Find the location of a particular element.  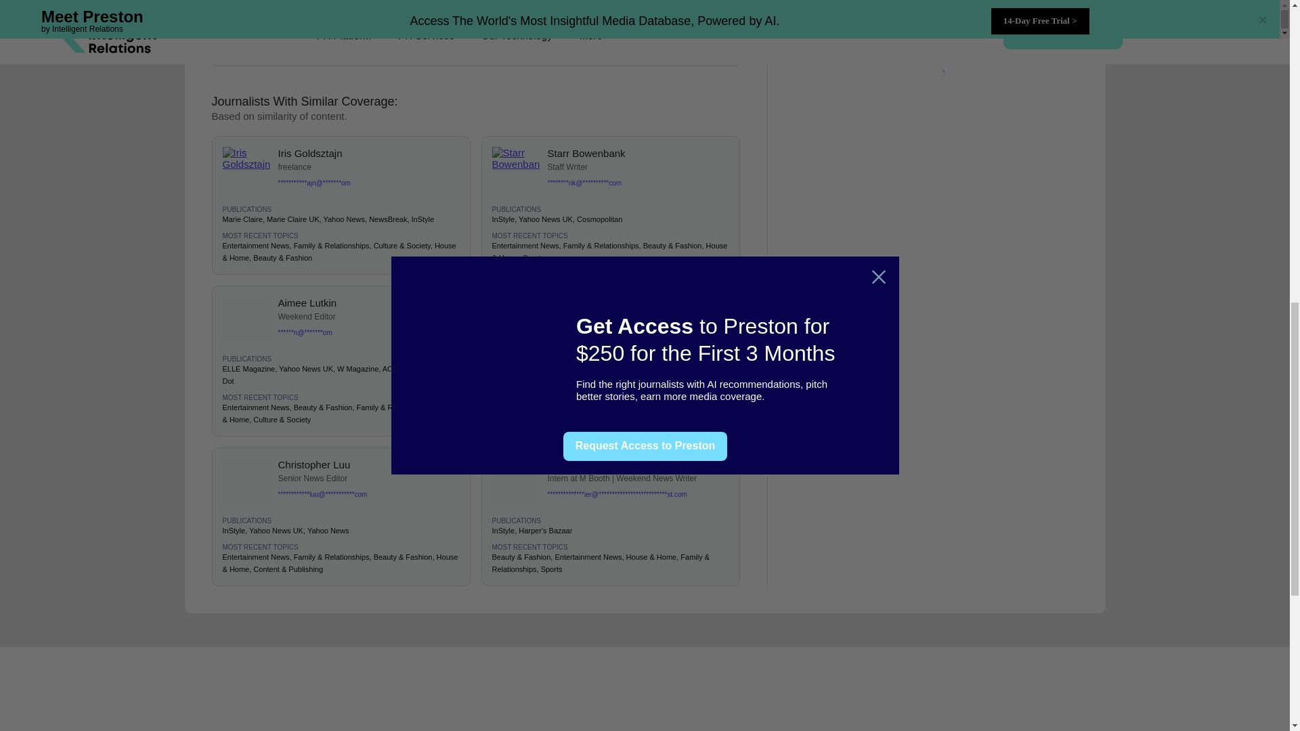

Improve this profile is located at coordinates (585, 50).